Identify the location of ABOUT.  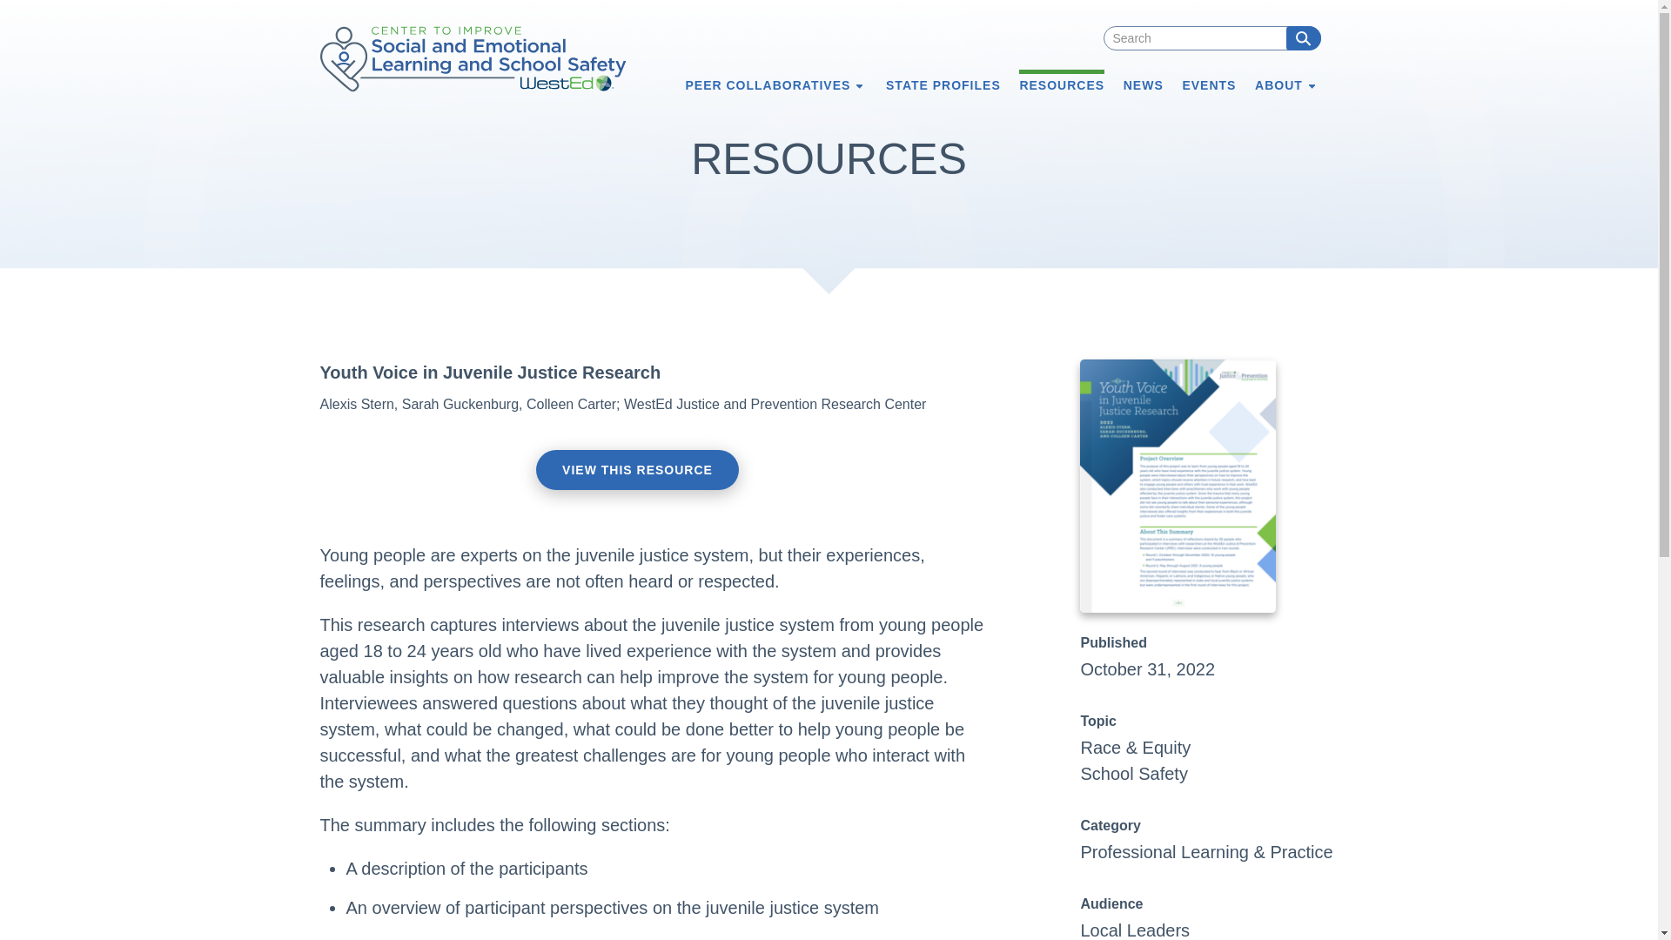
(1285, 84).